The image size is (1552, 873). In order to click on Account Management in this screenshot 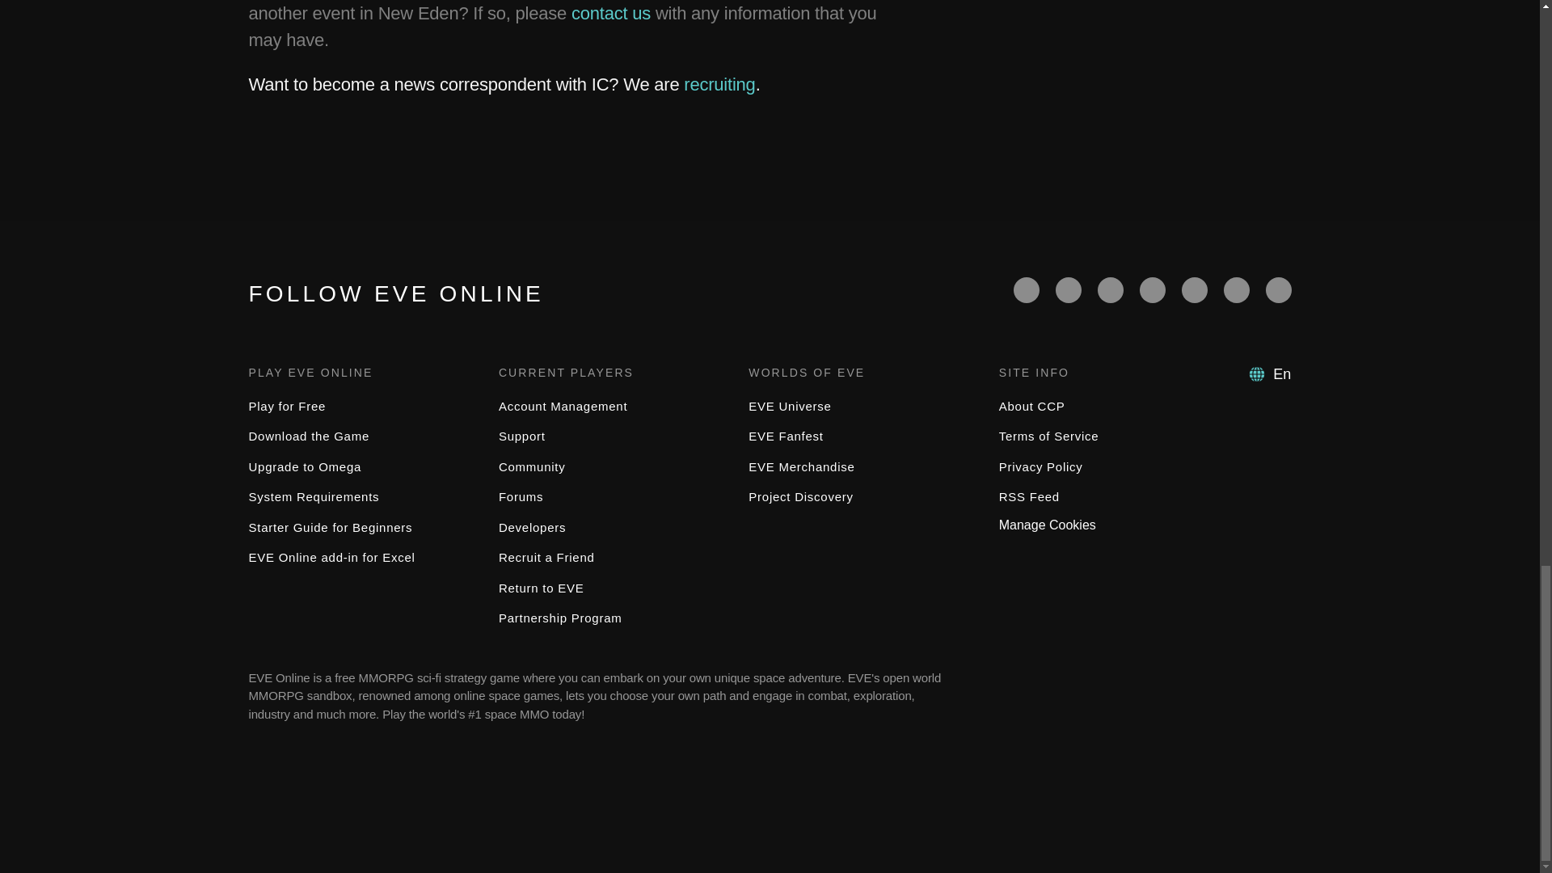, I will do `click(563, 406)`.